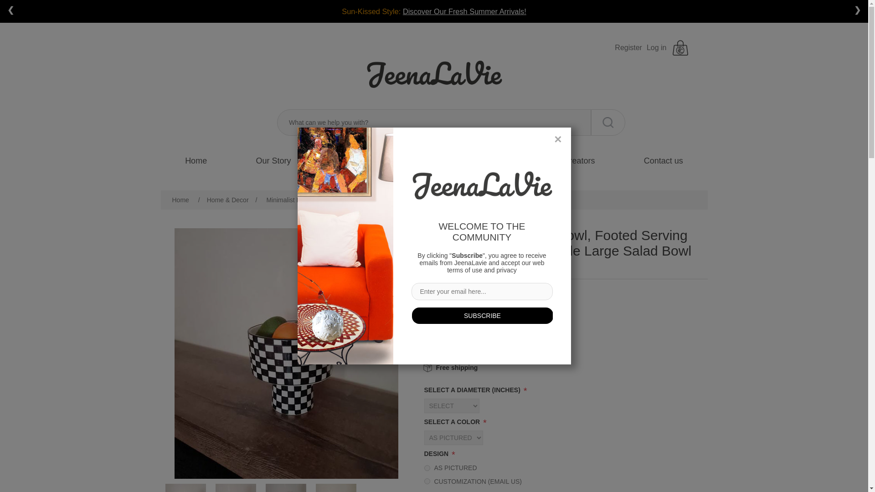 This screenshot has width=875, height=492. I want to click on Discover Our Fresh Summer Arrivals!, so click(464, 11).